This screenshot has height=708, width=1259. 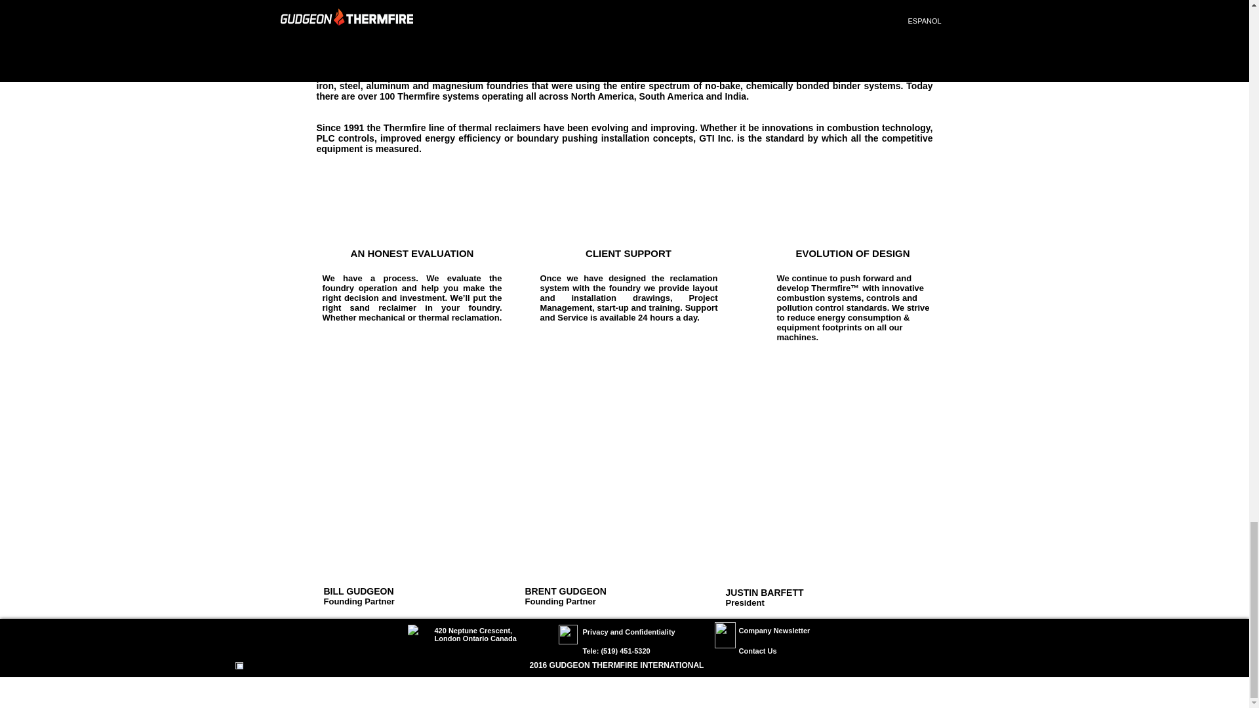 I want to click on thermal sand reclamation, so click(x=418, y=635).